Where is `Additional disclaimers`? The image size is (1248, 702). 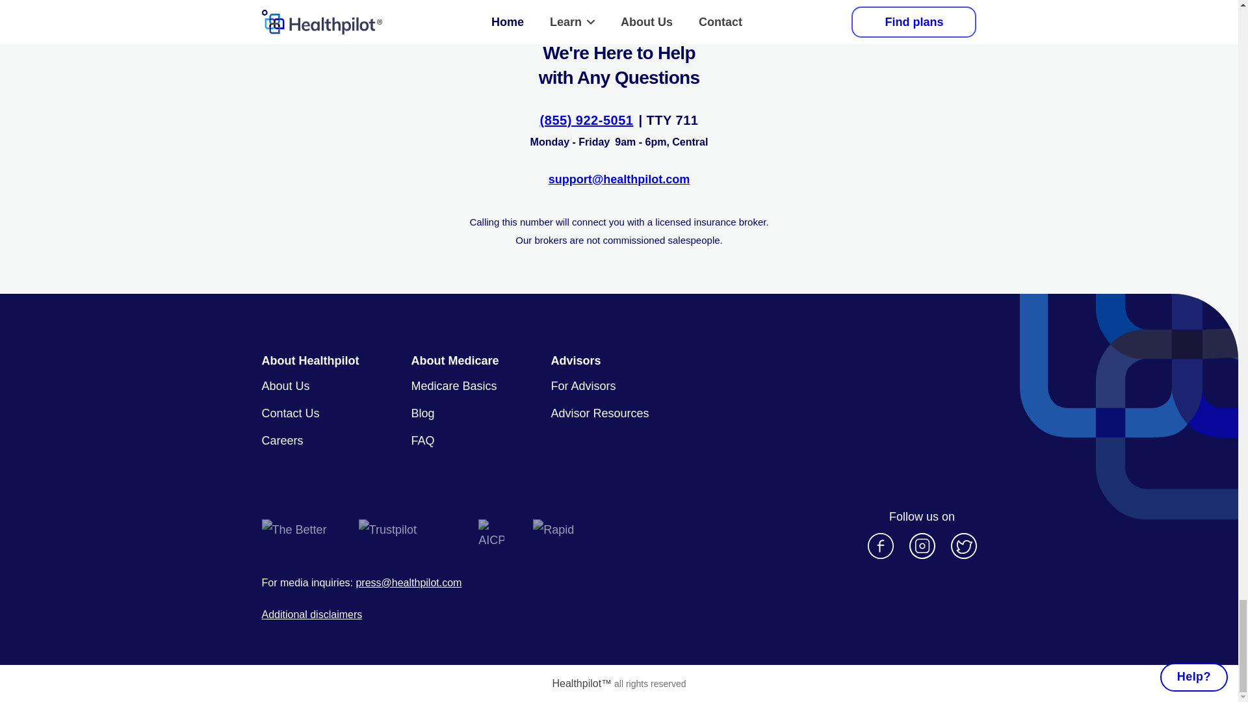
Additional disclaimers is located at coordinates (311, 615).